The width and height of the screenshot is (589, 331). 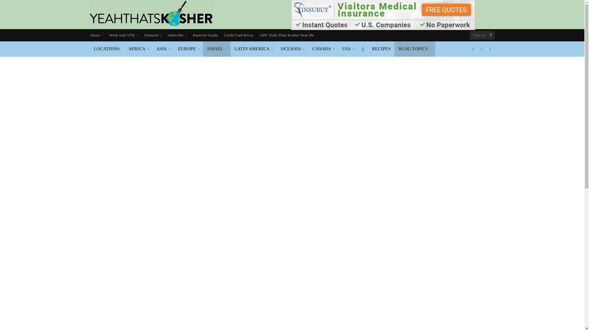 I want to click on About, so click(x=98, y=35).